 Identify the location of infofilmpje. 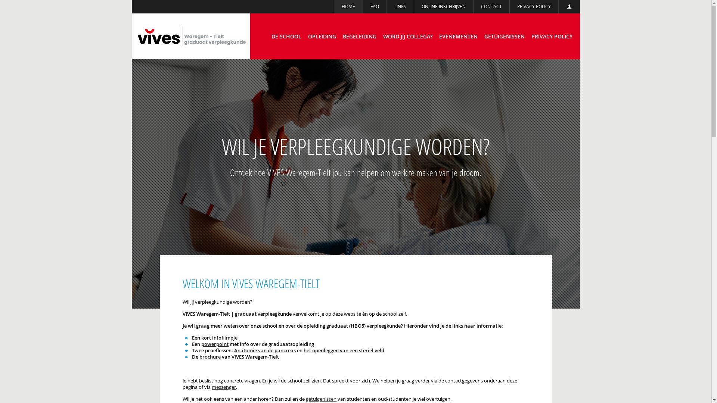
(225, 338).